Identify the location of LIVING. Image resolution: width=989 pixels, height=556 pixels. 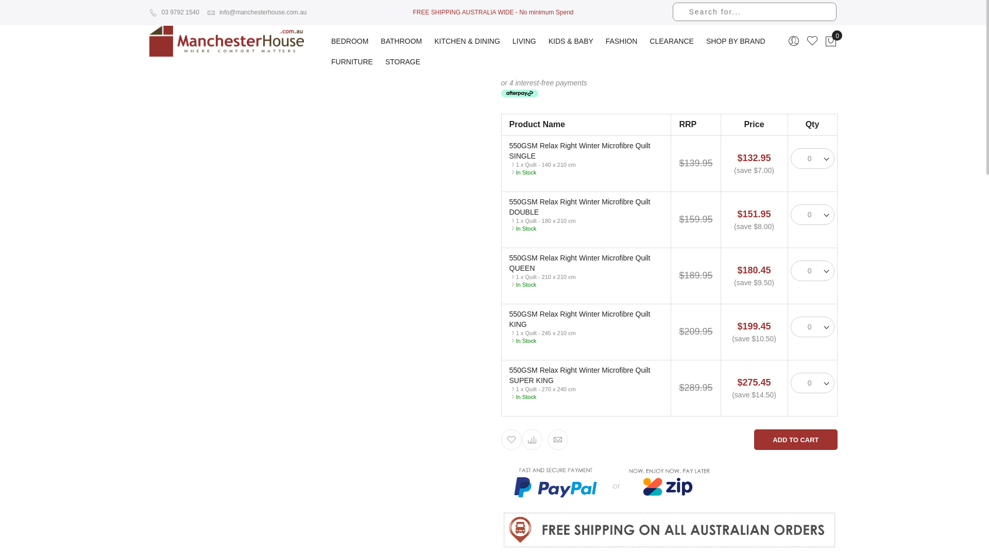
(524, 38).